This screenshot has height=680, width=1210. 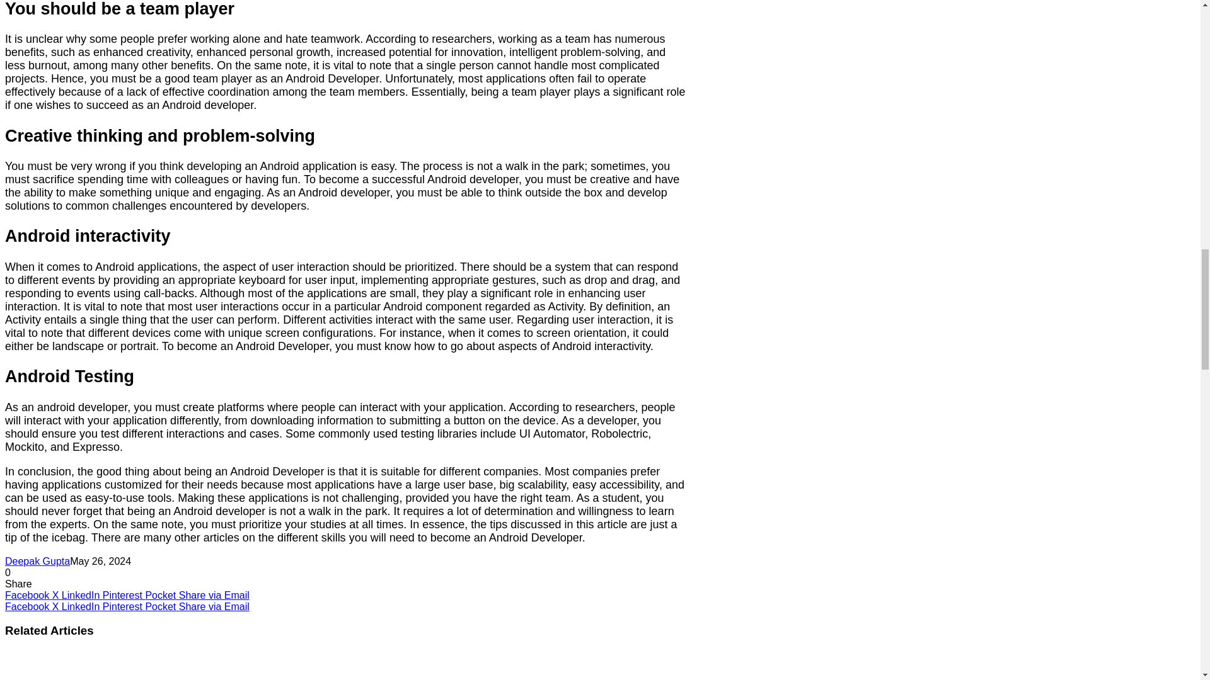 I want to click on Share via Email, so click(x=214, y=595).